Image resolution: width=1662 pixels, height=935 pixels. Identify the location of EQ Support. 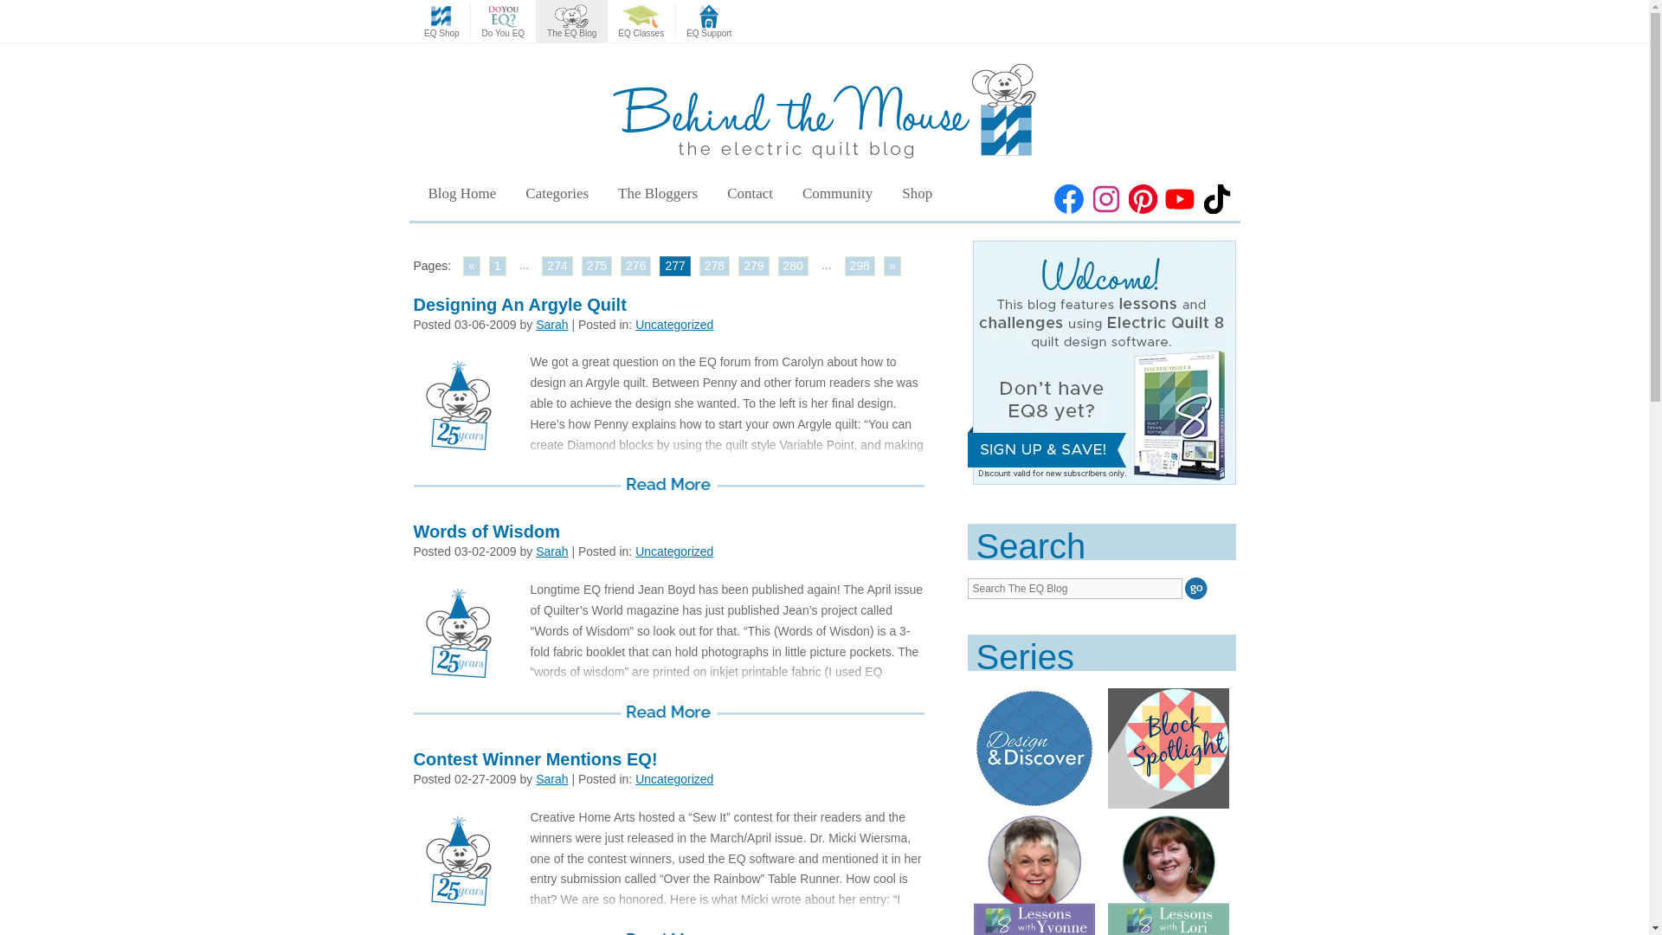
(708, 22).